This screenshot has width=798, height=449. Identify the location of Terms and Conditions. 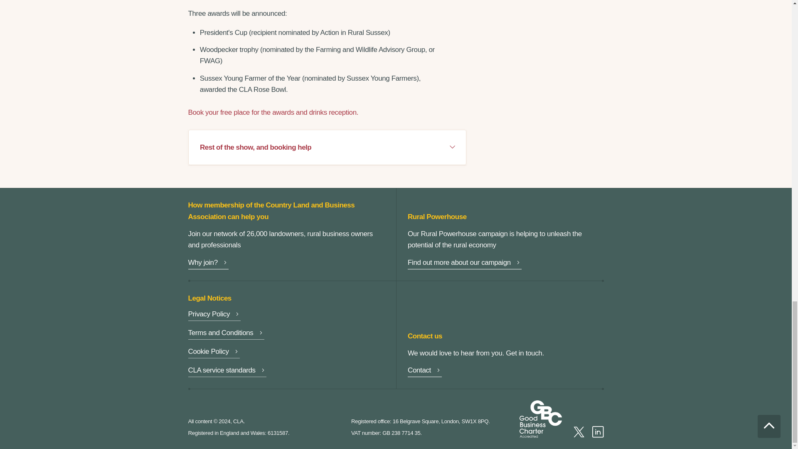
(226, 333).